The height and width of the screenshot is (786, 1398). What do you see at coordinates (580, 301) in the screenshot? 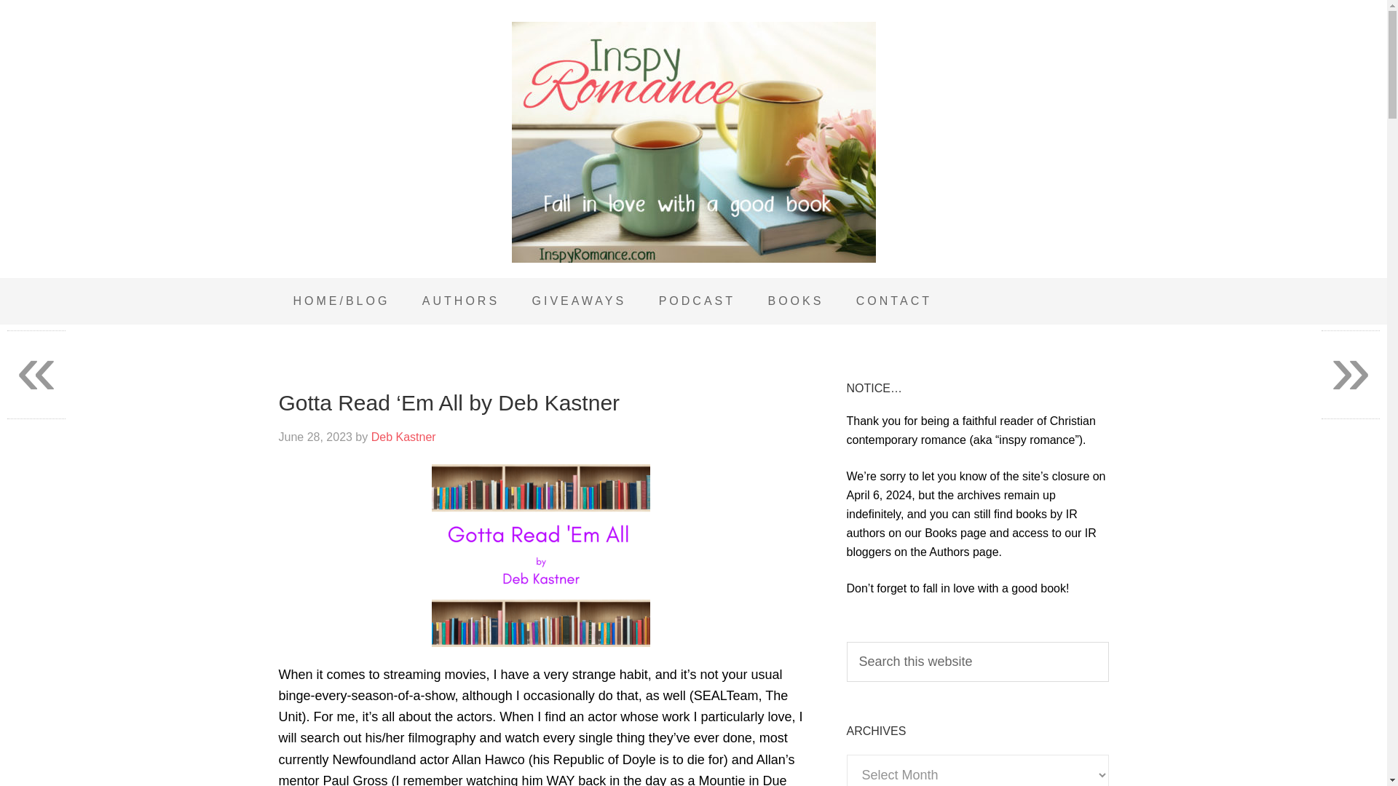
I see `GIVEAWAYS` at bounding box center [580, 301].